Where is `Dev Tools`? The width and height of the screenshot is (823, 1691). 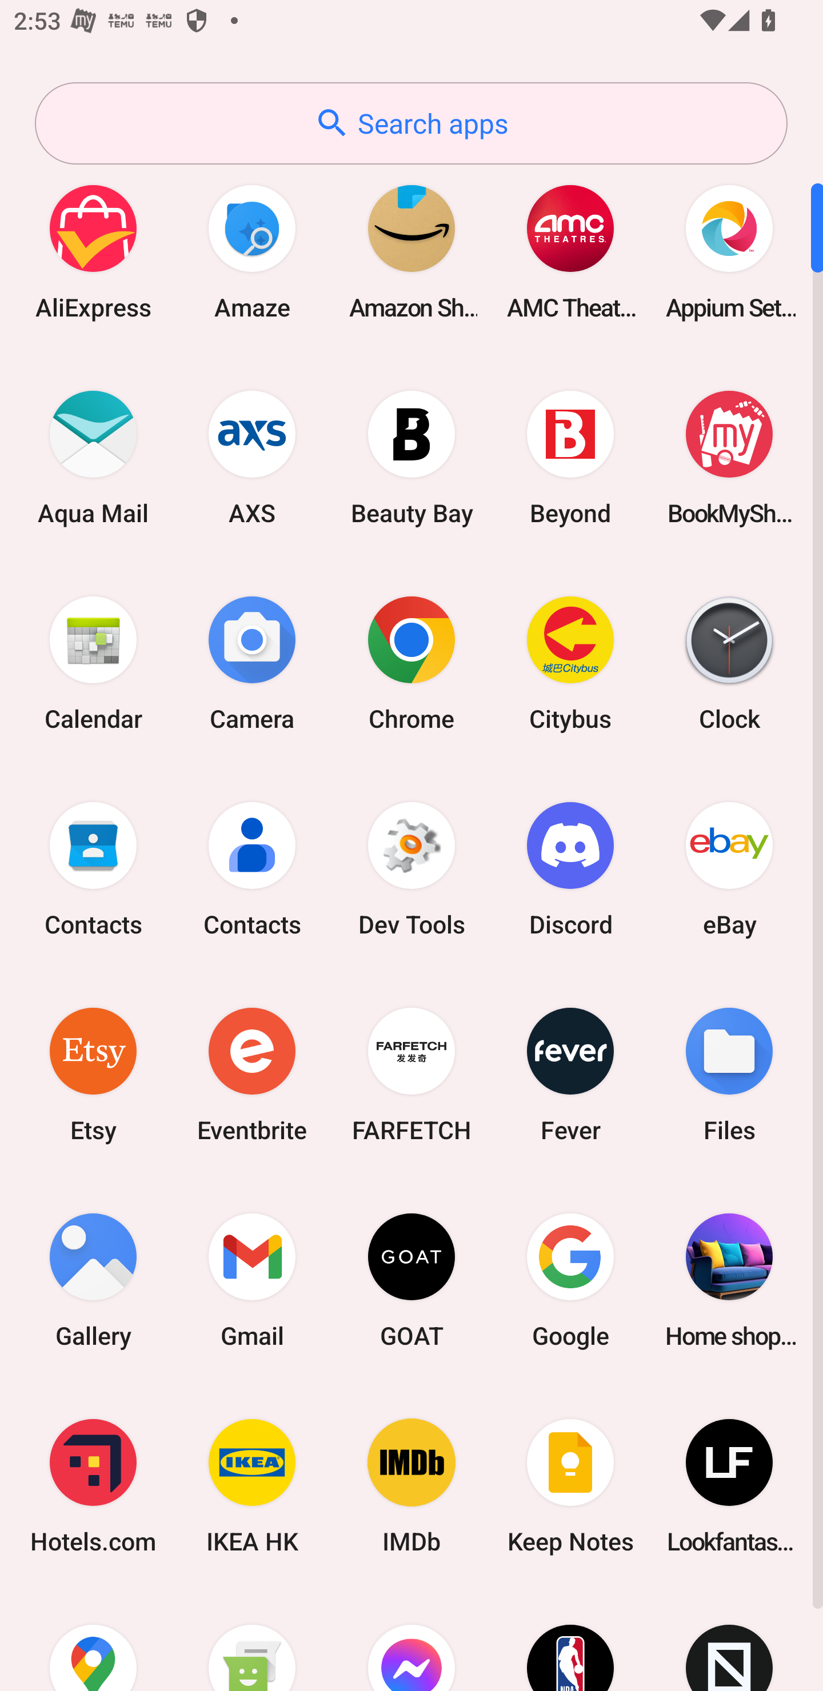
Dev Tools is located at coordinates (411, 868).